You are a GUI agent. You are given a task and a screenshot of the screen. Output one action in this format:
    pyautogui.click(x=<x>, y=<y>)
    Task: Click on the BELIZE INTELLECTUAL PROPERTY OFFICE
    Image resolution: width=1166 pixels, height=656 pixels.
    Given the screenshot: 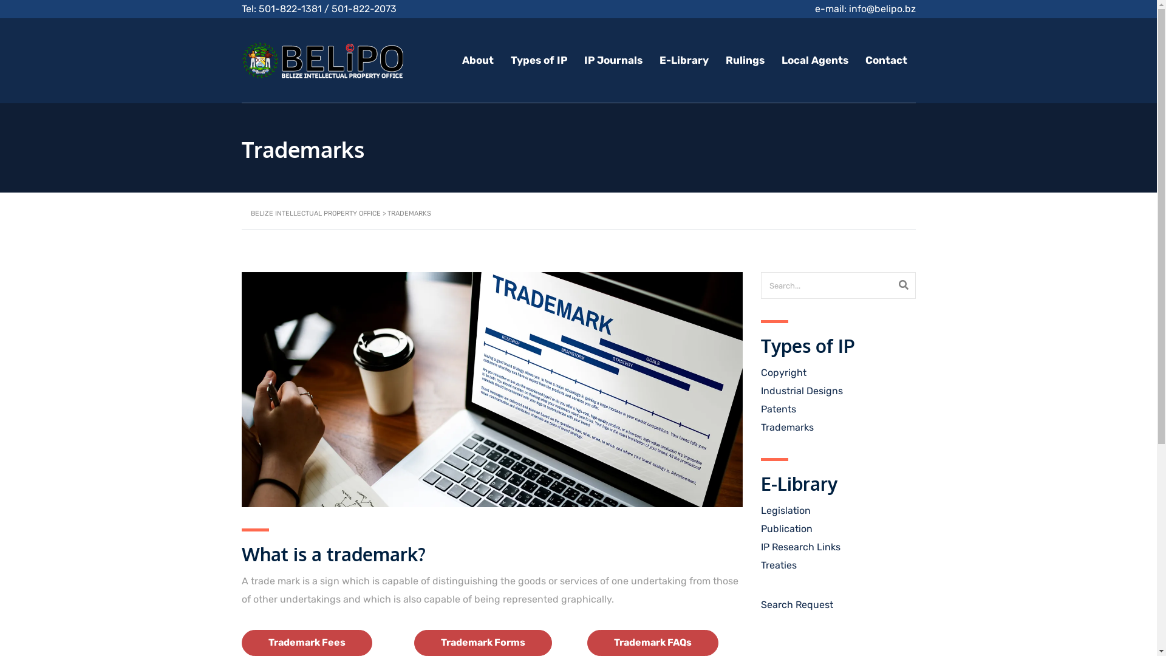 What is the action you would take?
    pyautogui.click(x=315, y=214)
    